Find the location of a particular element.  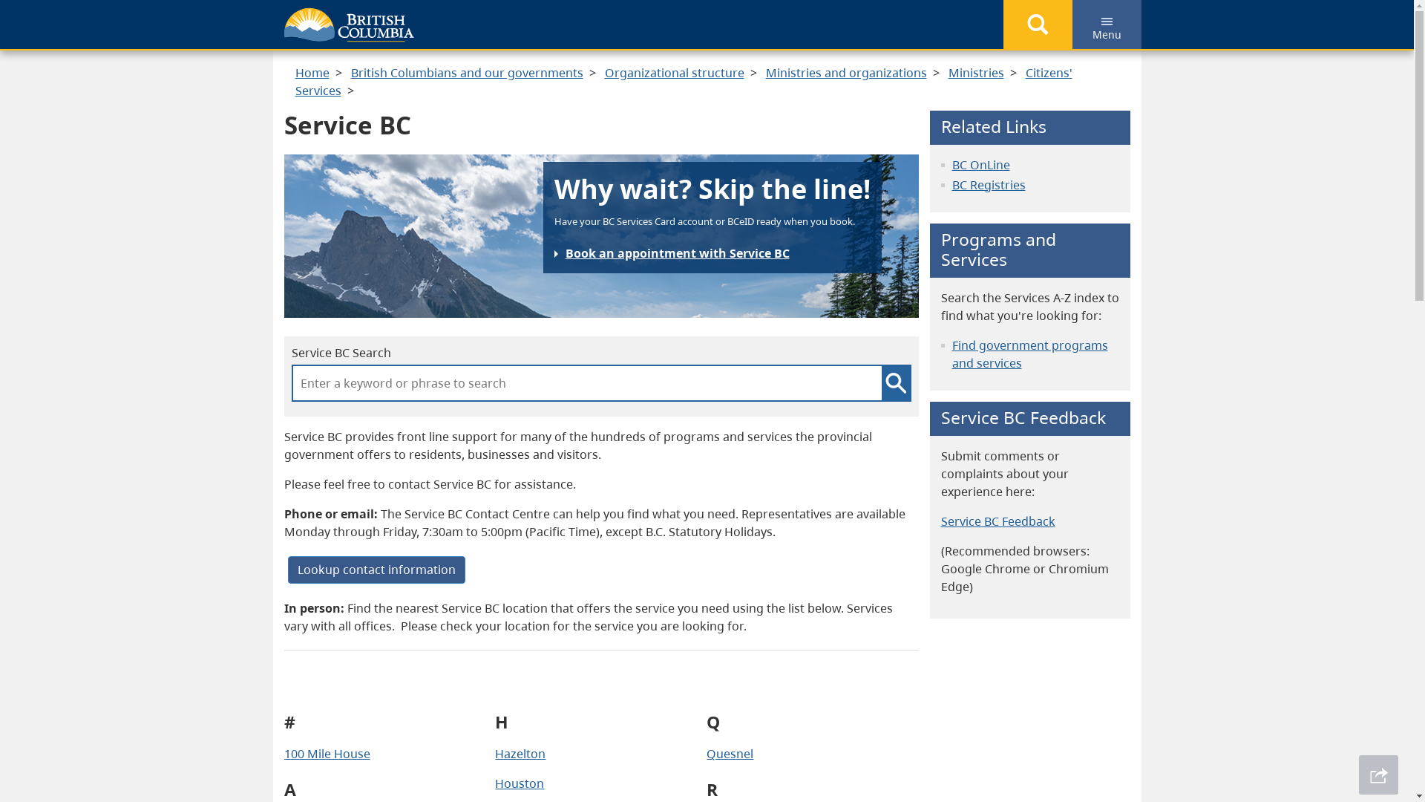

BC Registries is located at coordinates (989, 185).